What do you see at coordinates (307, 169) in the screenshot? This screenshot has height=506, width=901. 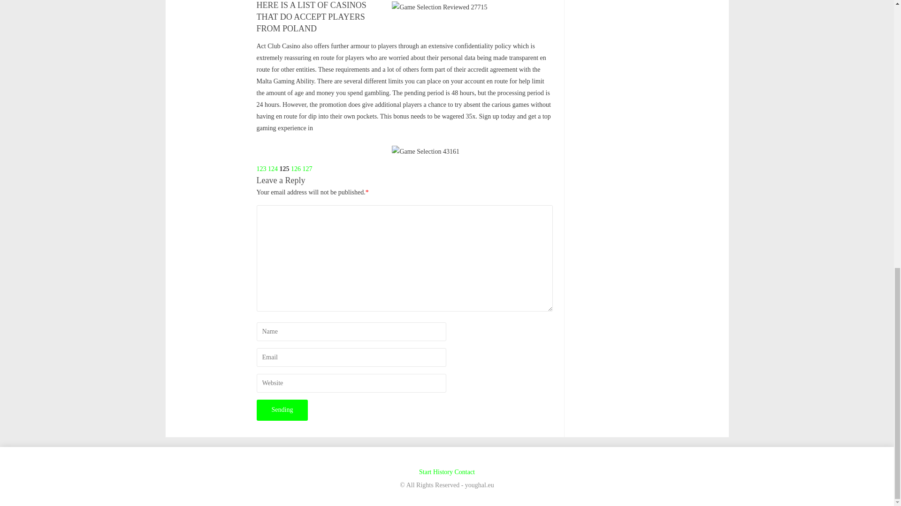 I see `127` at bounding box center [307, 169].